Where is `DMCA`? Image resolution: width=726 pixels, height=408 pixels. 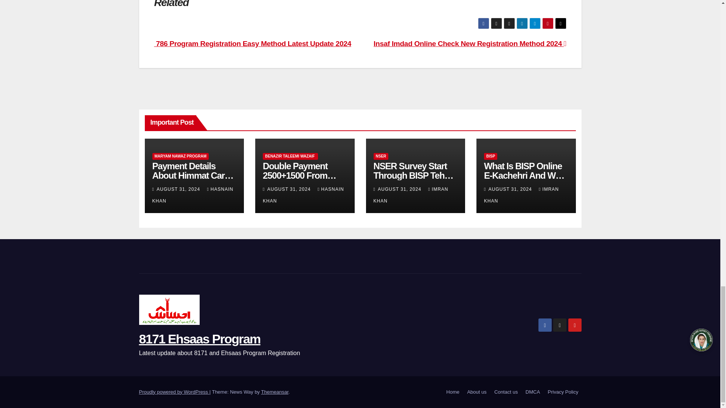
DMCA is located at coordinates (533, 392).